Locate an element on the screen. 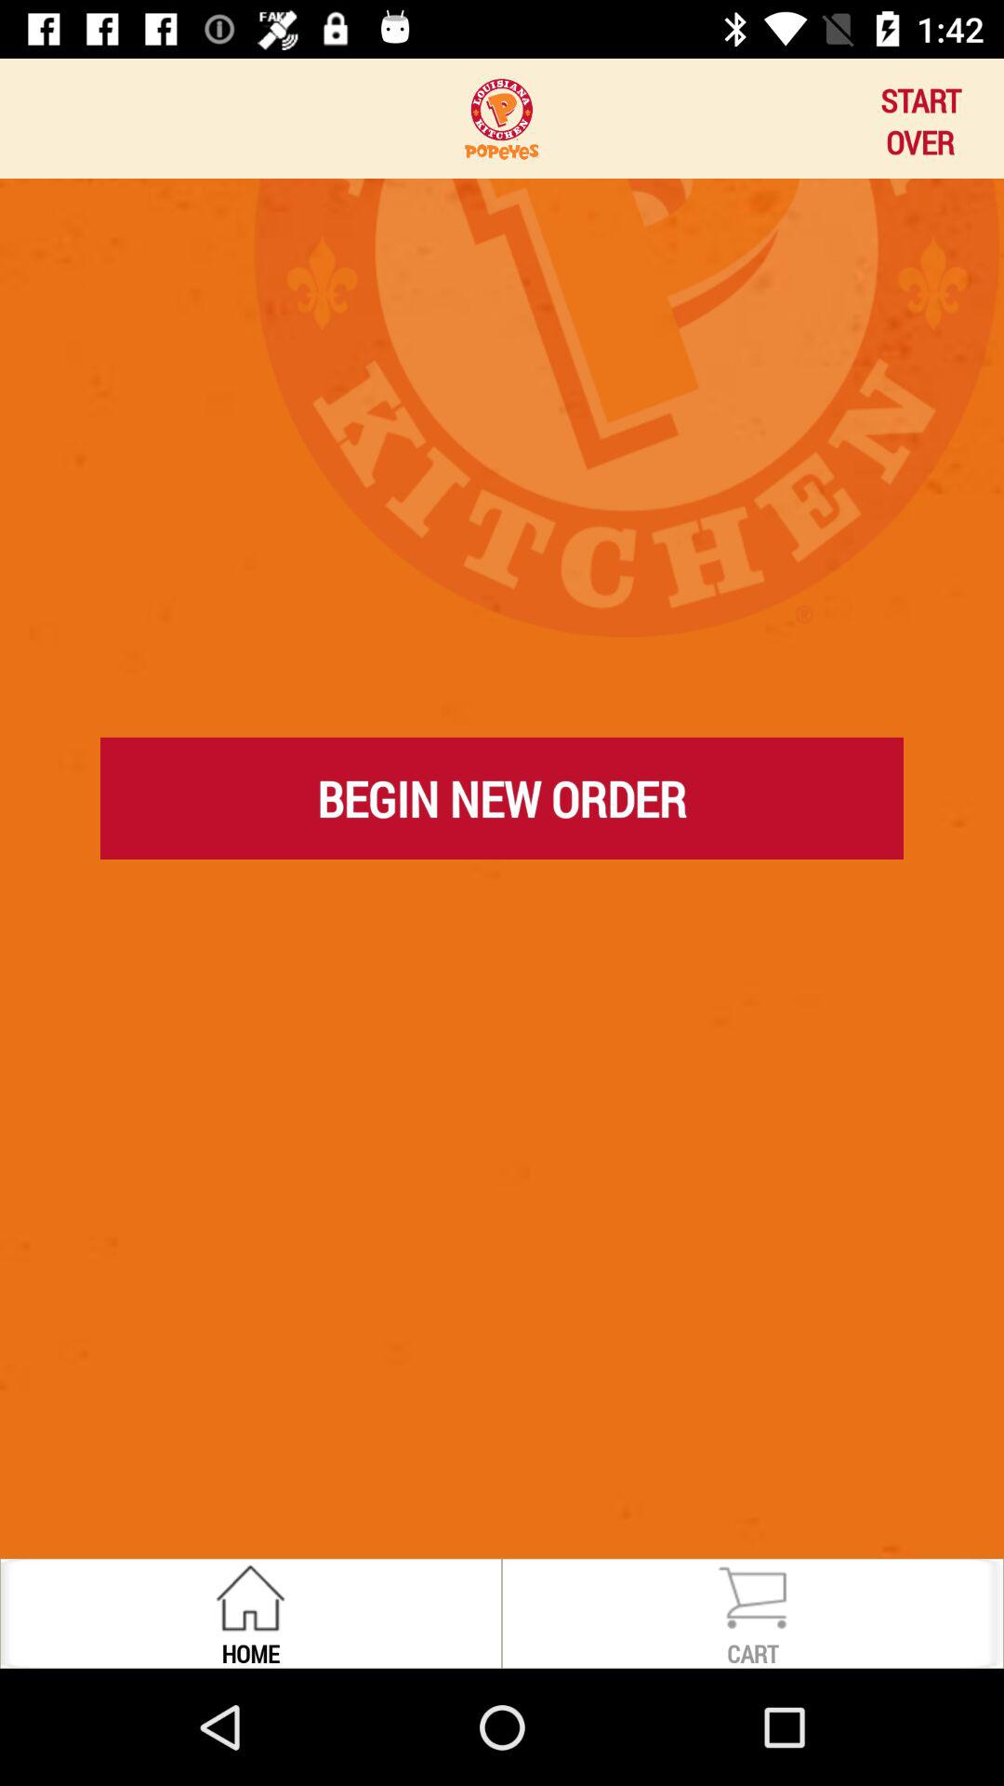 The width and height of the screenshot is (1004, 1786). press begin new order is located at coordinates (502, 798).